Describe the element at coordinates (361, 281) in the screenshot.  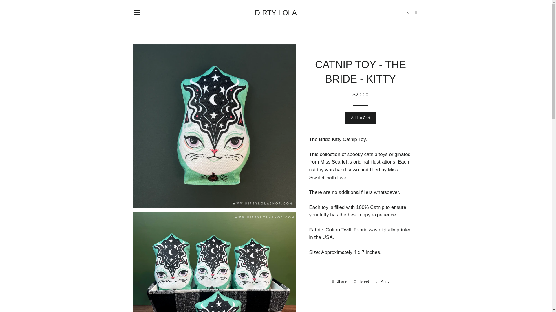
I see `Site navigation` at that location.